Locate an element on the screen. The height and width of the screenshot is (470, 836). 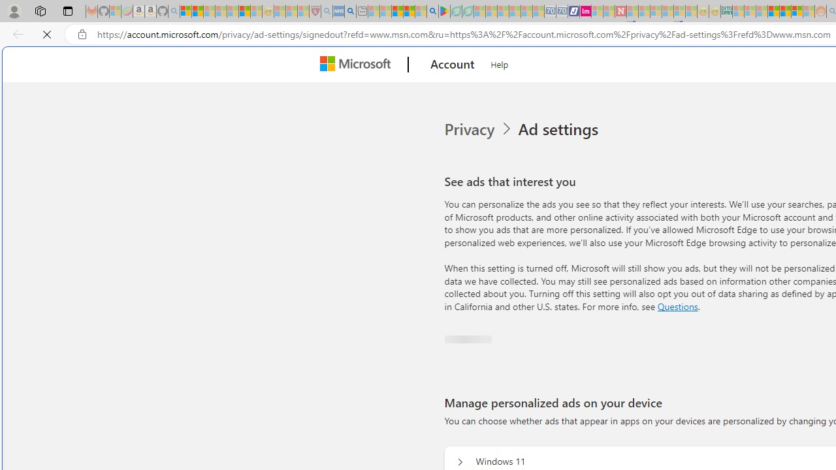
New Report Confirms 2023 Was Record Hot | Watch - Sleeping is located at coordinates (233, 12).